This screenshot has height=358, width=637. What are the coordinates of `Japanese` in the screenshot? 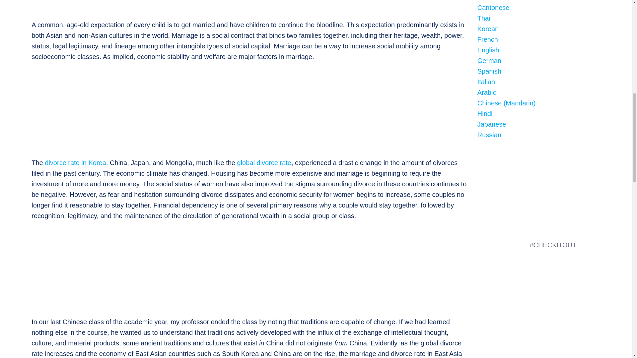 It's located at (492, 124).